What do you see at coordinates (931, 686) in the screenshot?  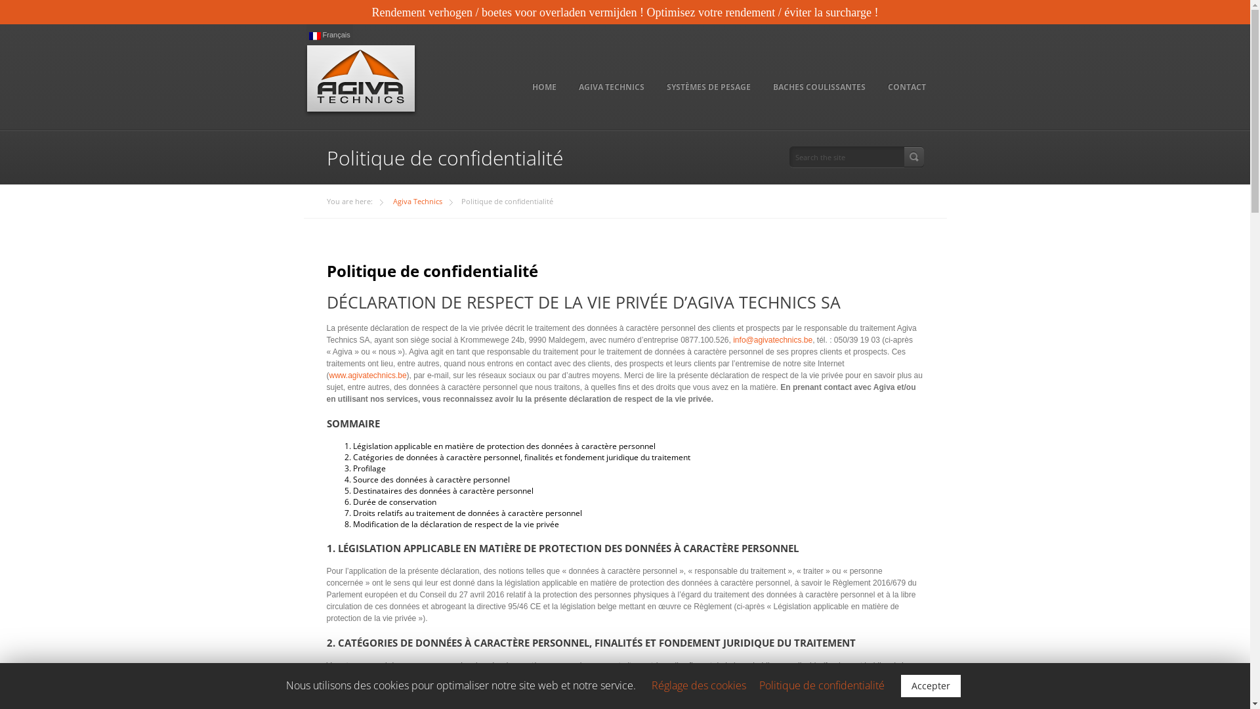 I see `Accepter` at bounding box center [931, 686].